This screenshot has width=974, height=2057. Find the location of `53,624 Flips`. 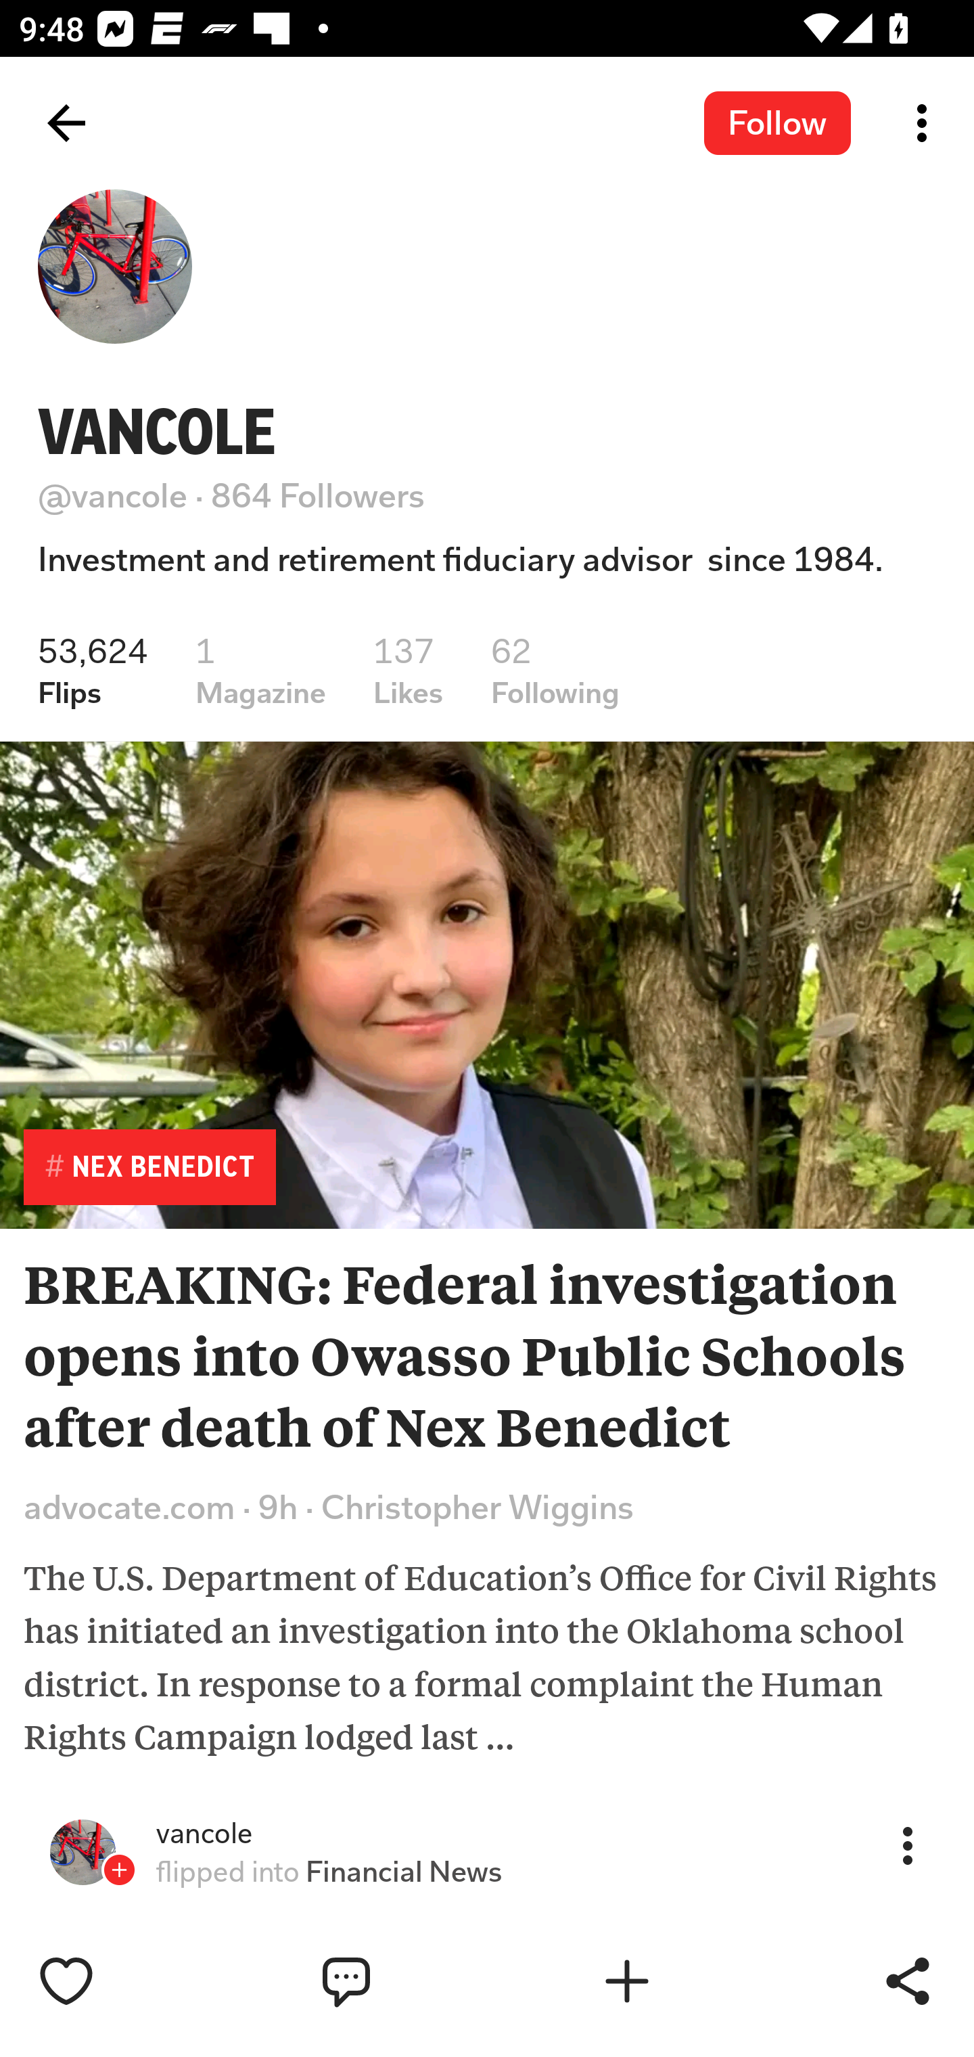

53,624 Flips is located at coordinates (93, 670).